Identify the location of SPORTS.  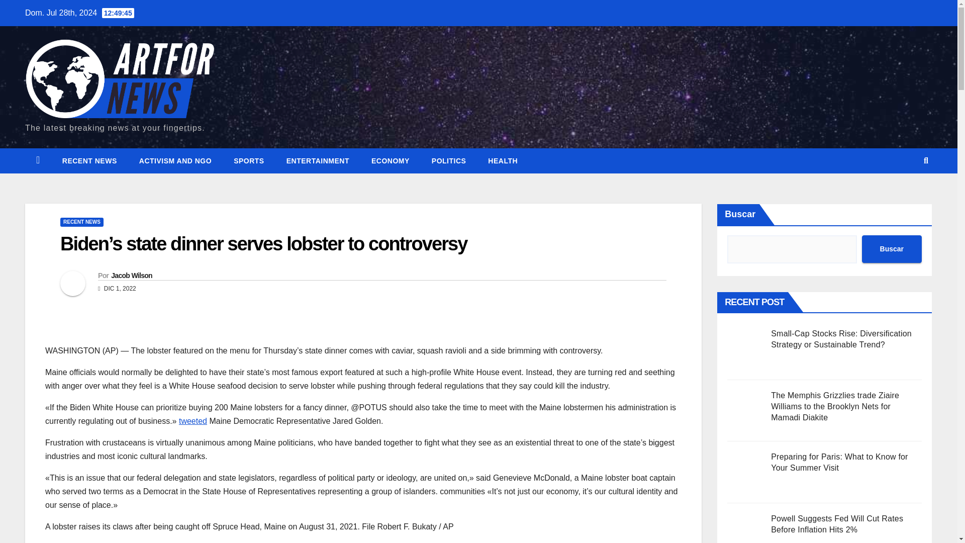
(249, 160).